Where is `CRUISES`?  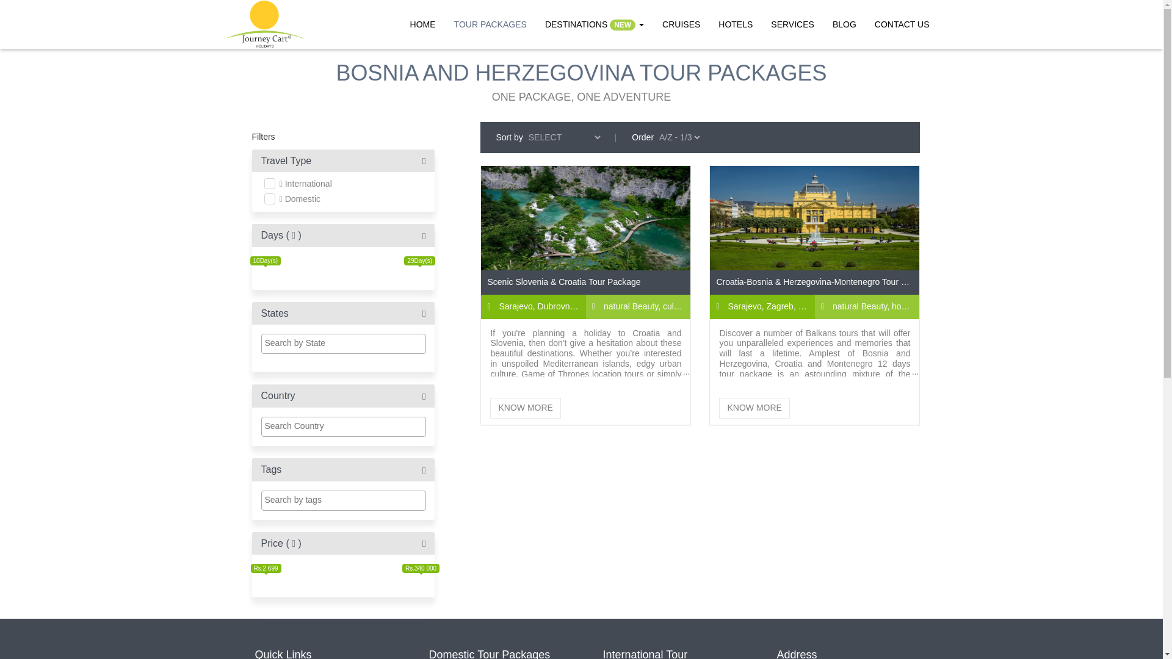 CRUISES is located at coordinates (681, 24).